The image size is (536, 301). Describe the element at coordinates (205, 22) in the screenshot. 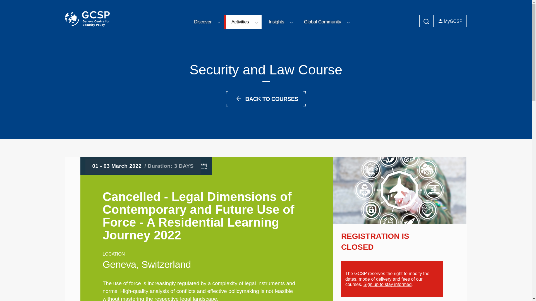

I see `Discover` at that location.